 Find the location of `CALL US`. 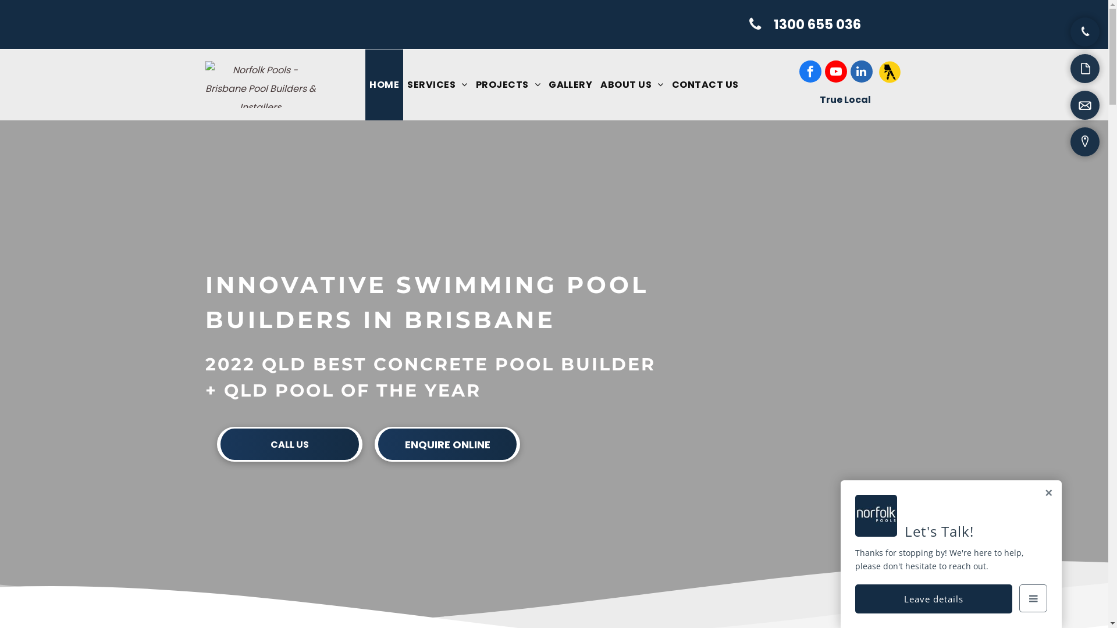

CALL US is located at coordinates (290, 444).